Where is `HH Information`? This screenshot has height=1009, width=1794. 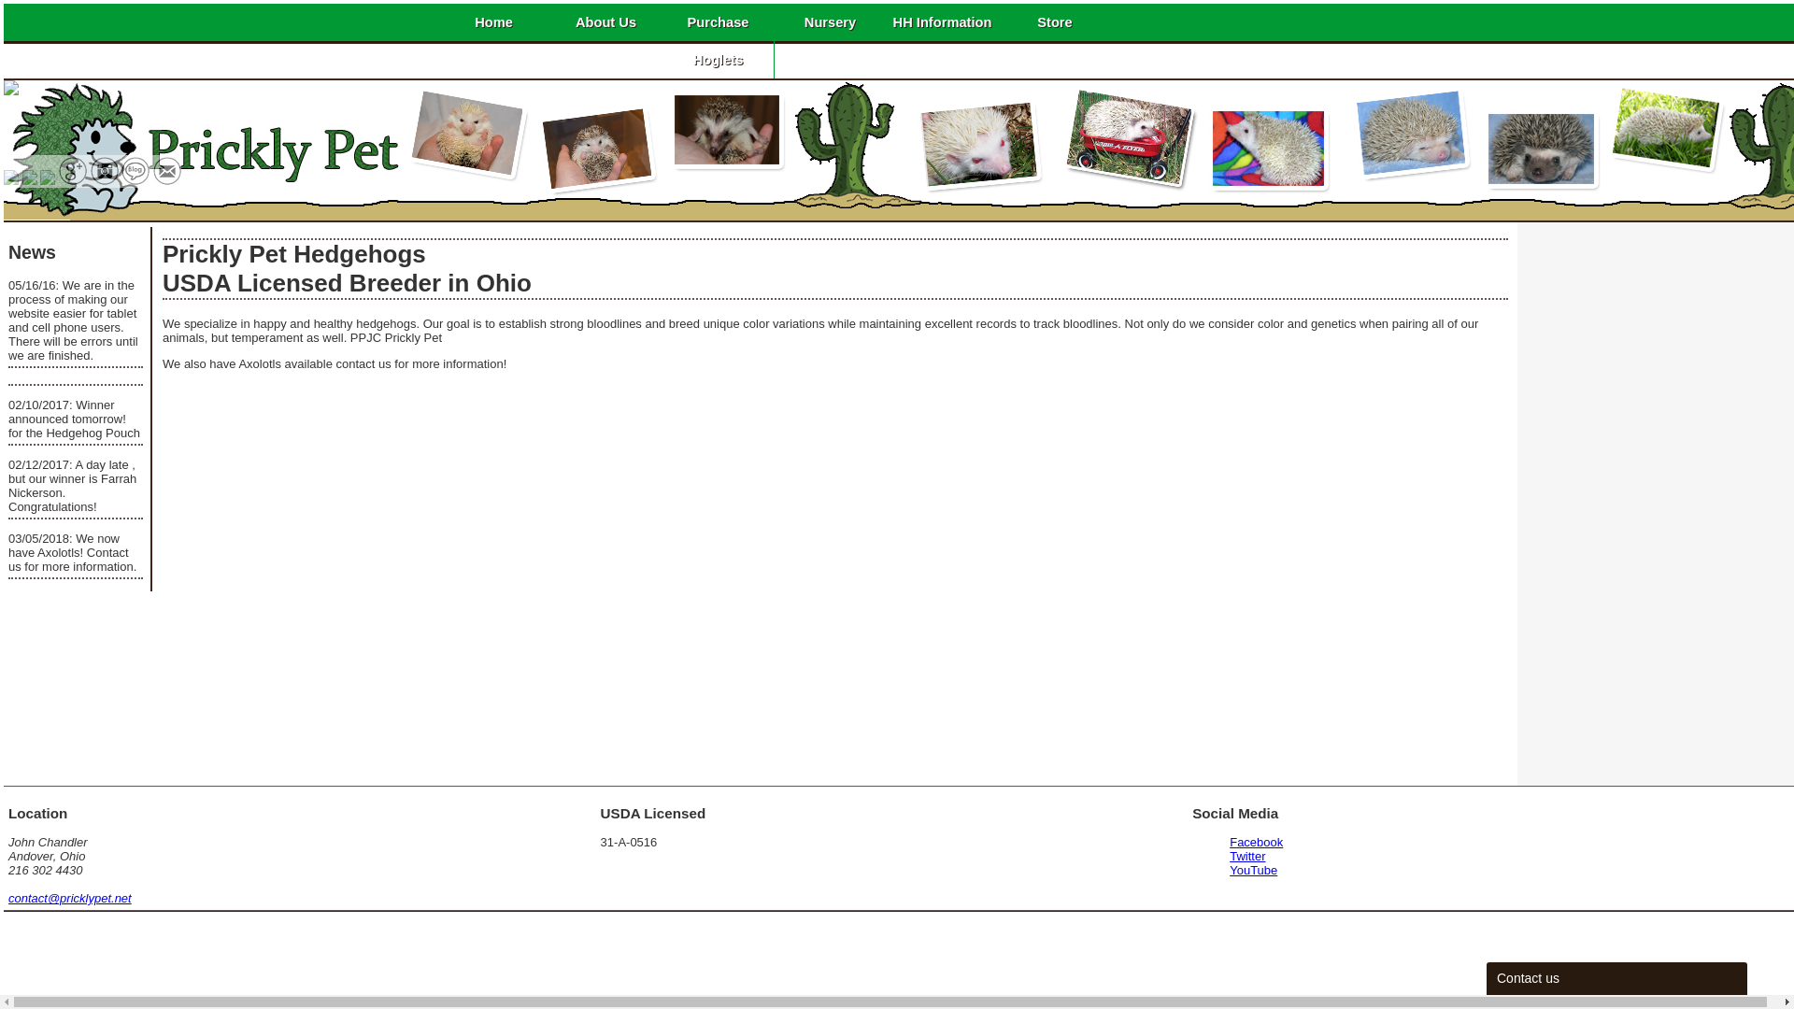 HH Information is located at coordinates (942, 22).